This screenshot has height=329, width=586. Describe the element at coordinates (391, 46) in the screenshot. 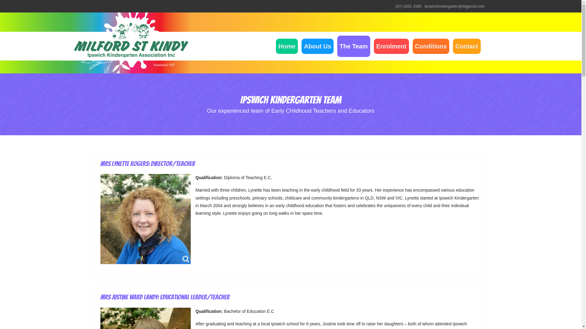

I see `Enrolment` at that location.